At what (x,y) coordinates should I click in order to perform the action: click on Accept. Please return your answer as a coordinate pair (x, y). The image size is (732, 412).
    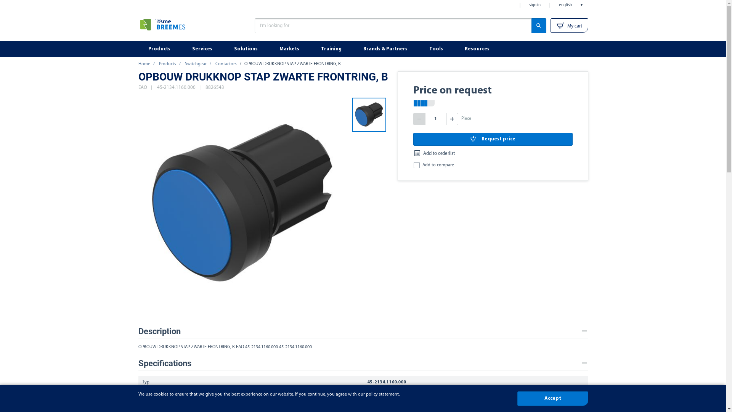
    Looking at the image, I should click on (552, 399).